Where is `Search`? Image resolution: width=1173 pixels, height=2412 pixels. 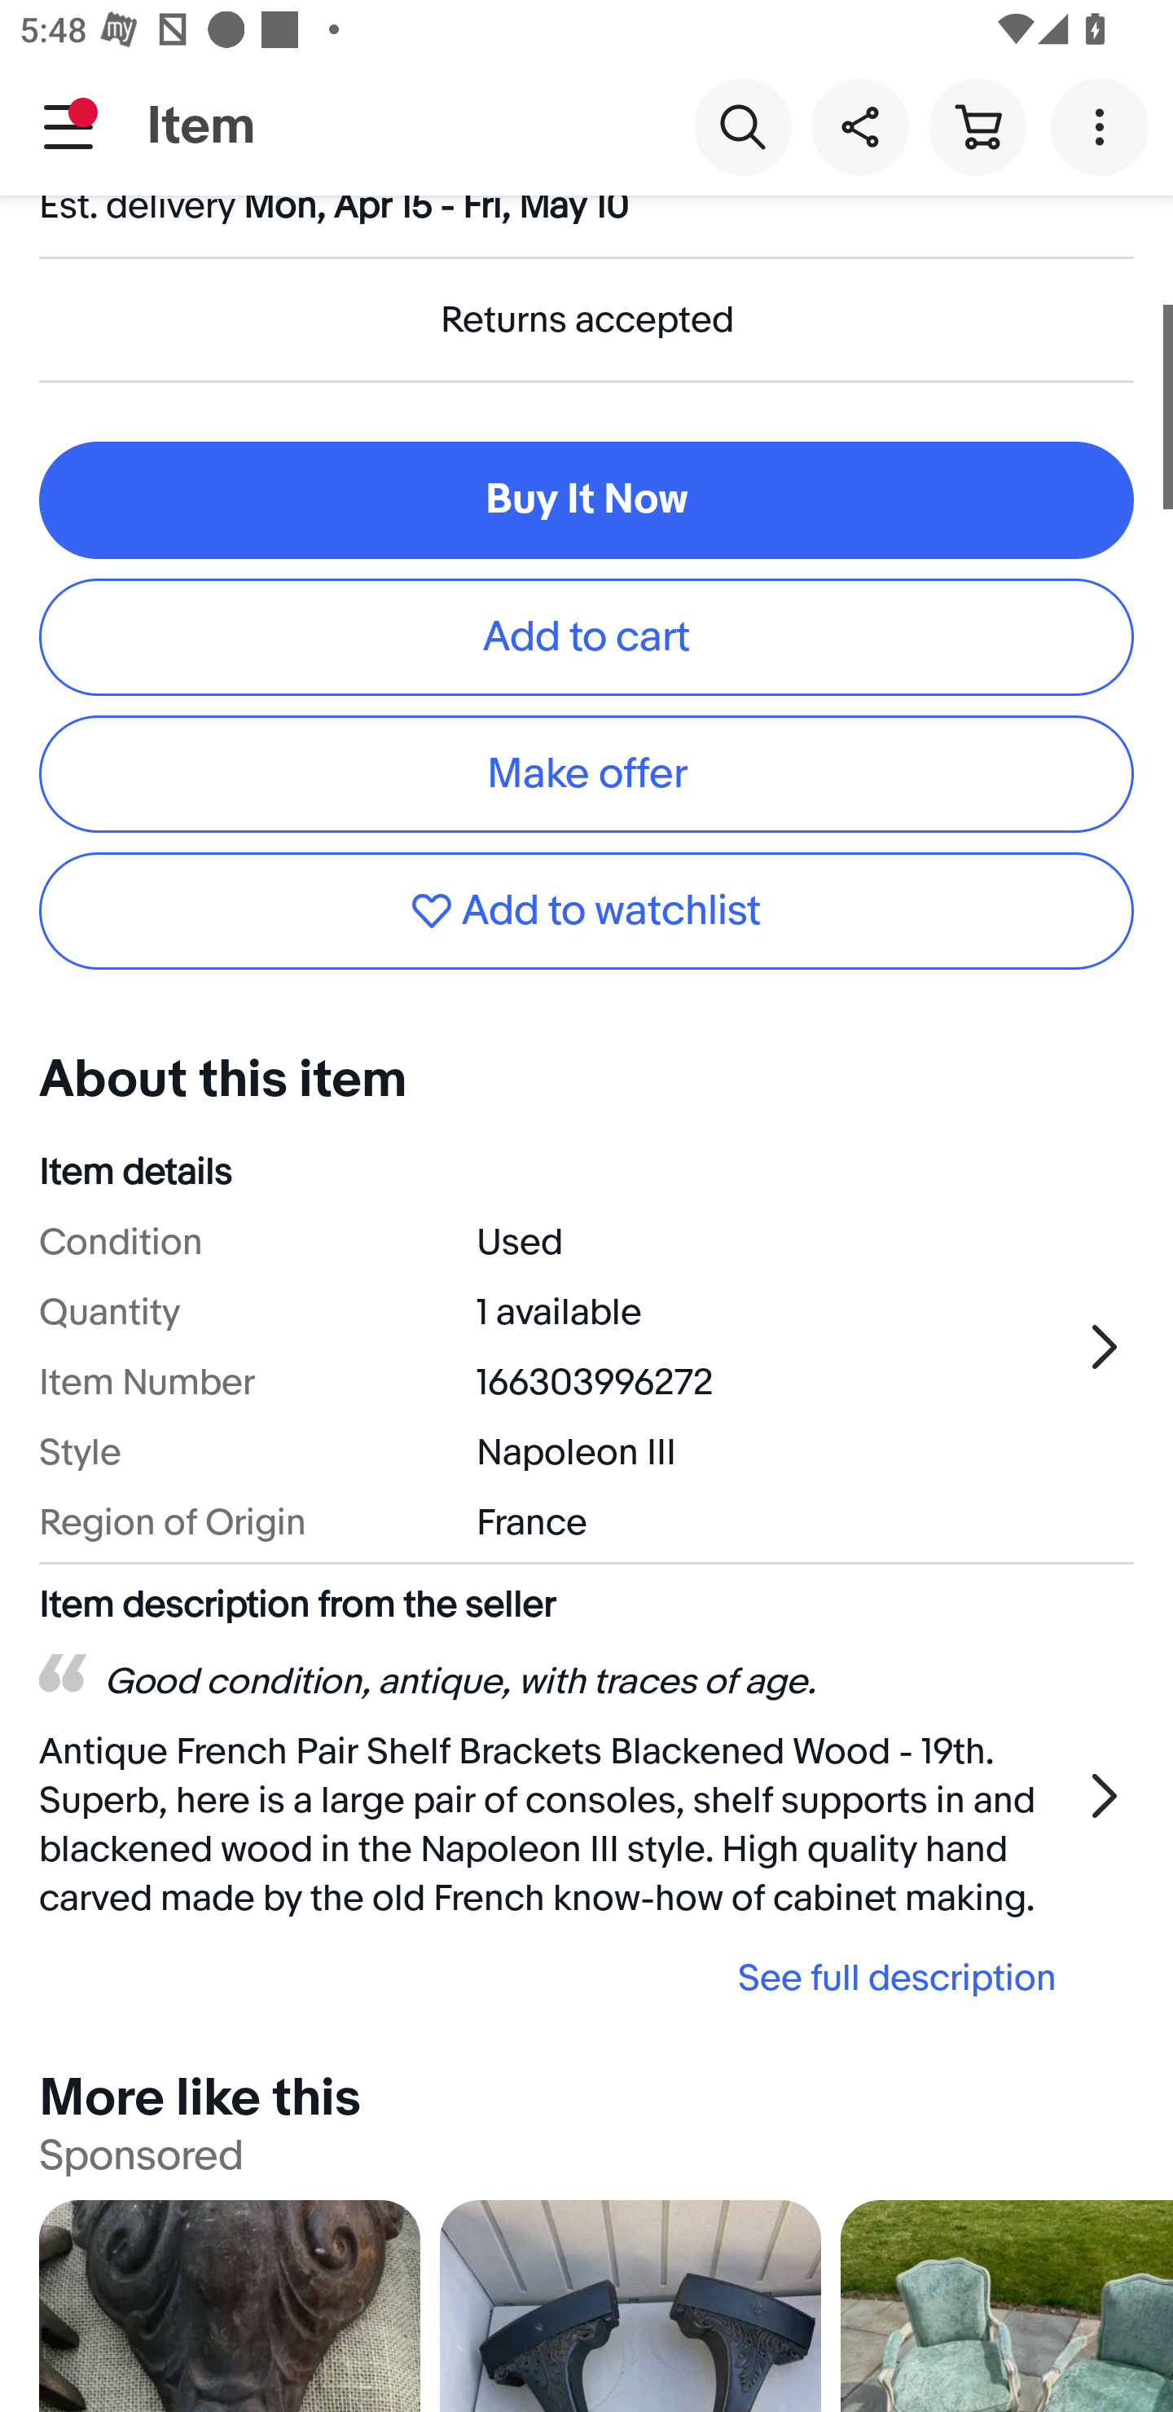 Search is located at coordinates (742, 125).